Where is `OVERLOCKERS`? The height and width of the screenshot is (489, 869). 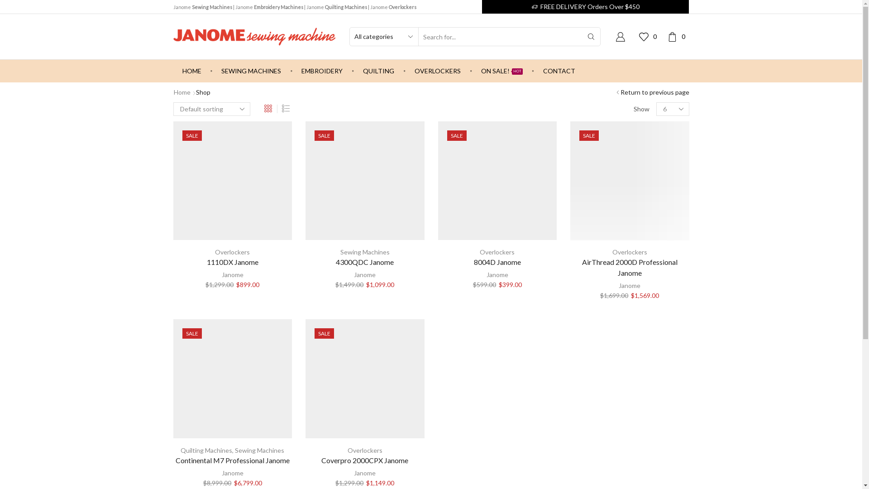
OVERLOCKERS is located at coordinates (438, 71).